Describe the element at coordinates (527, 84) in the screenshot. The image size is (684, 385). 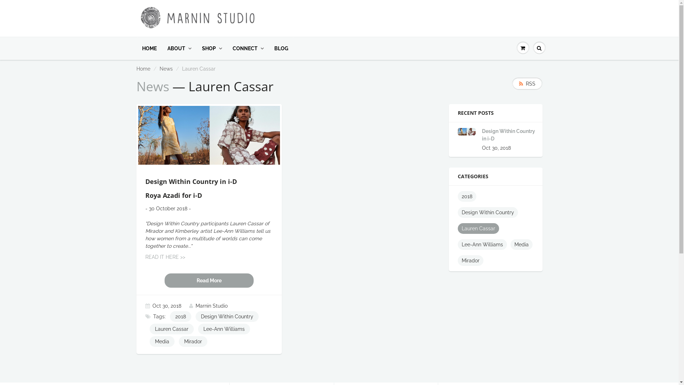
I see `RSS` at that location.